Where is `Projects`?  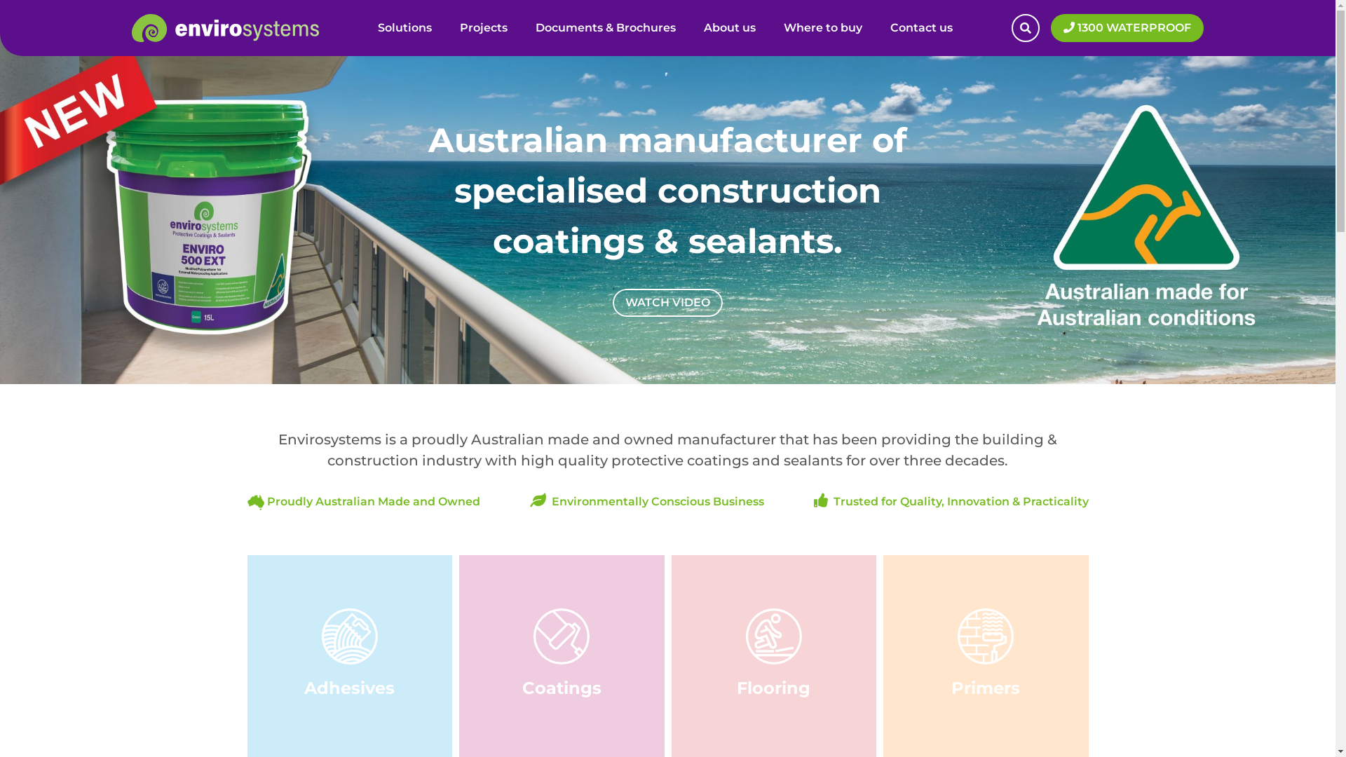
Projects is located at coordinates (484, 28).